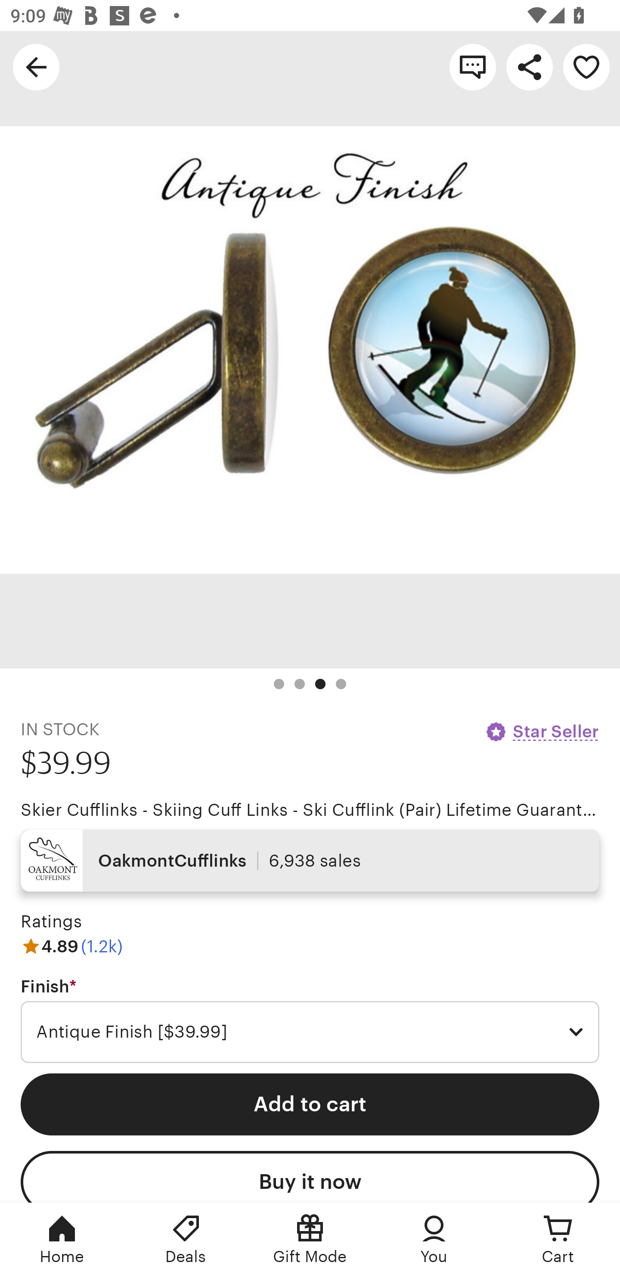 The height and width of the screenshot is (1275, 620). I want to click on You, so click(434, 1239).